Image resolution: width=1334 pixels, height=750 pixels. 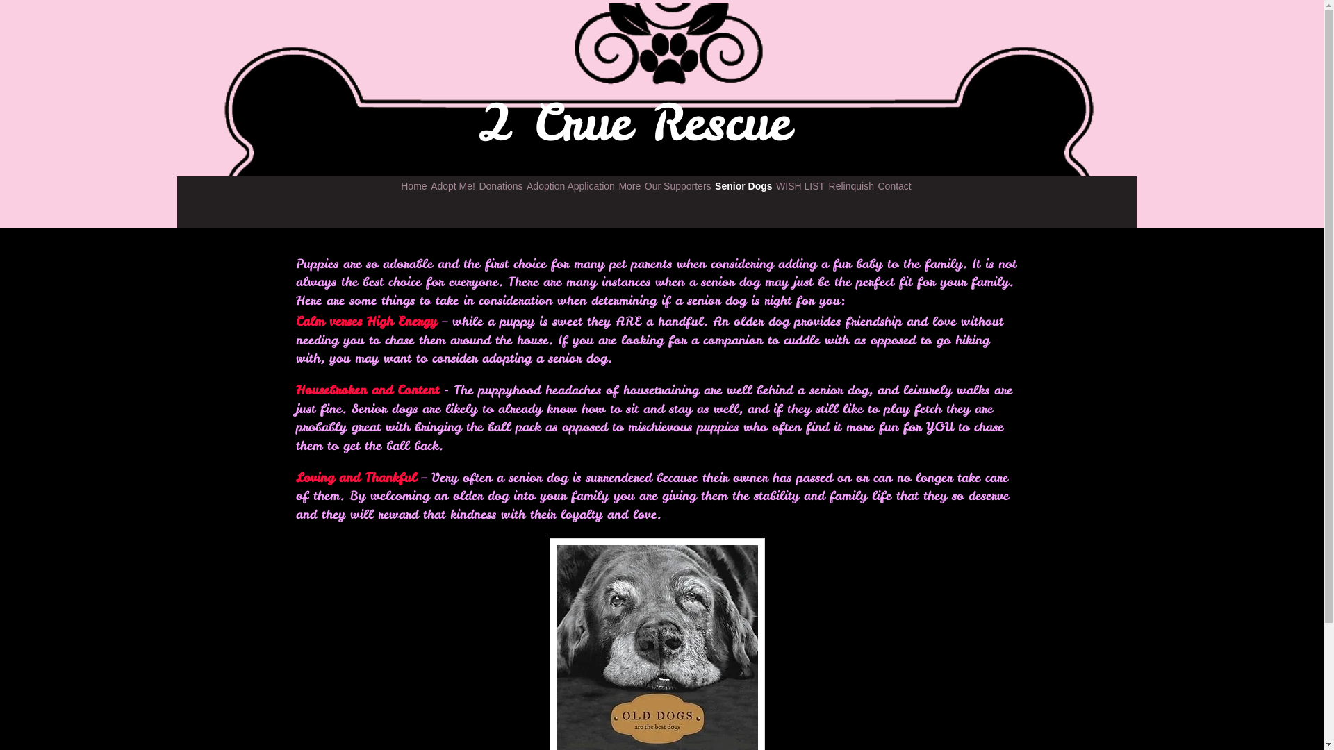 I want to click on Adopt Me!, so click(x=453, y=186).